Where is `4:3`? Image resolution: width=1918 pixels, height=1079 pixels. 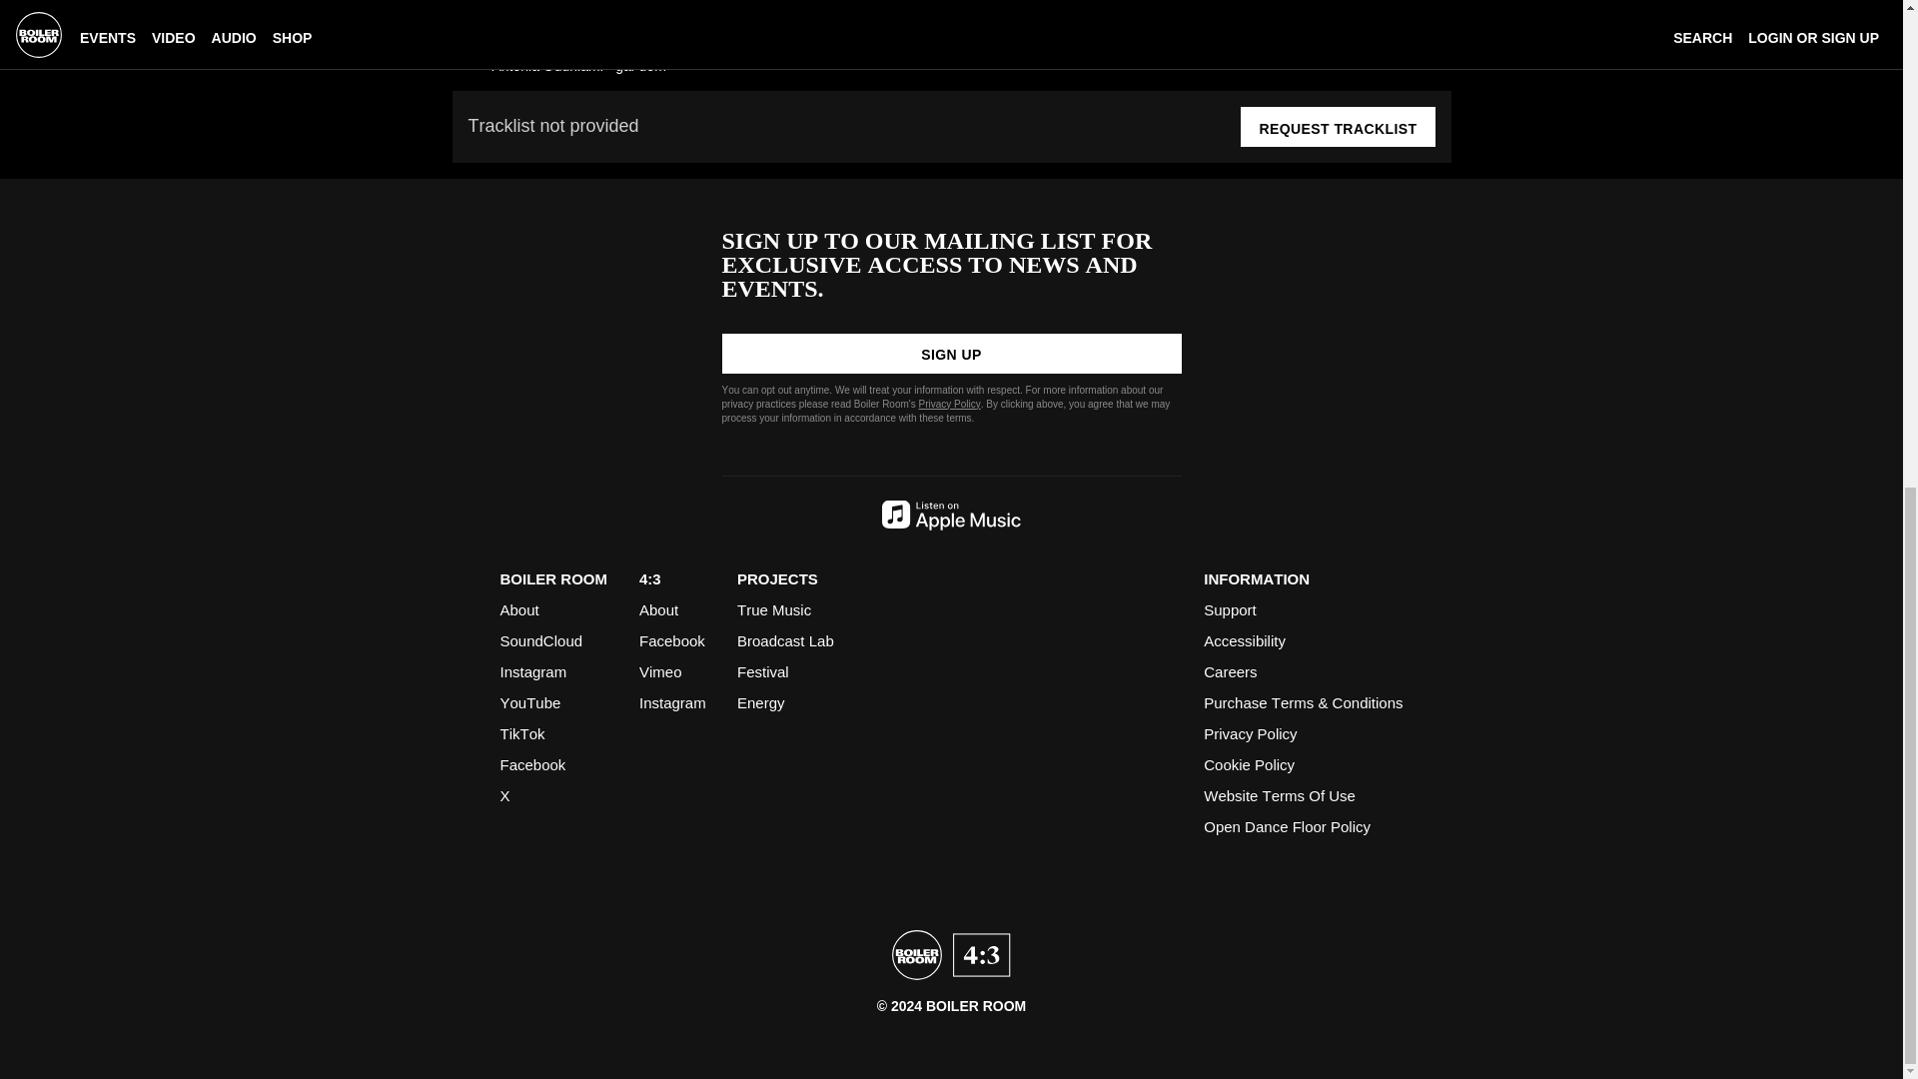
4:3 is located at coordinates (649, 578).